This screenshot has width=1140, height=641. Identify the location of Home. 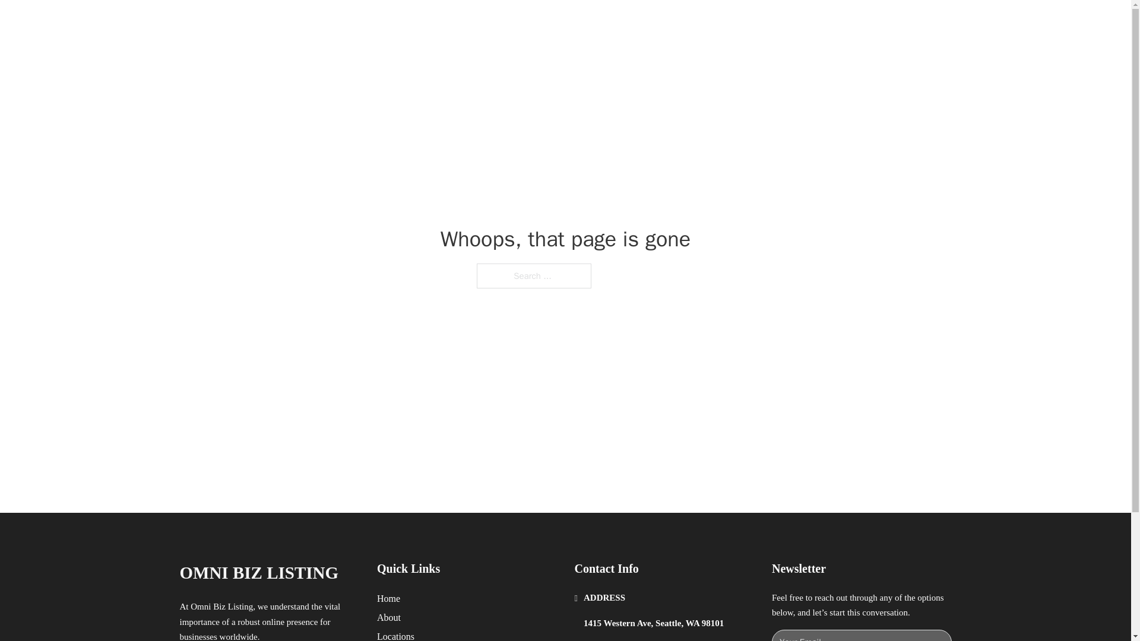
(388, 598).